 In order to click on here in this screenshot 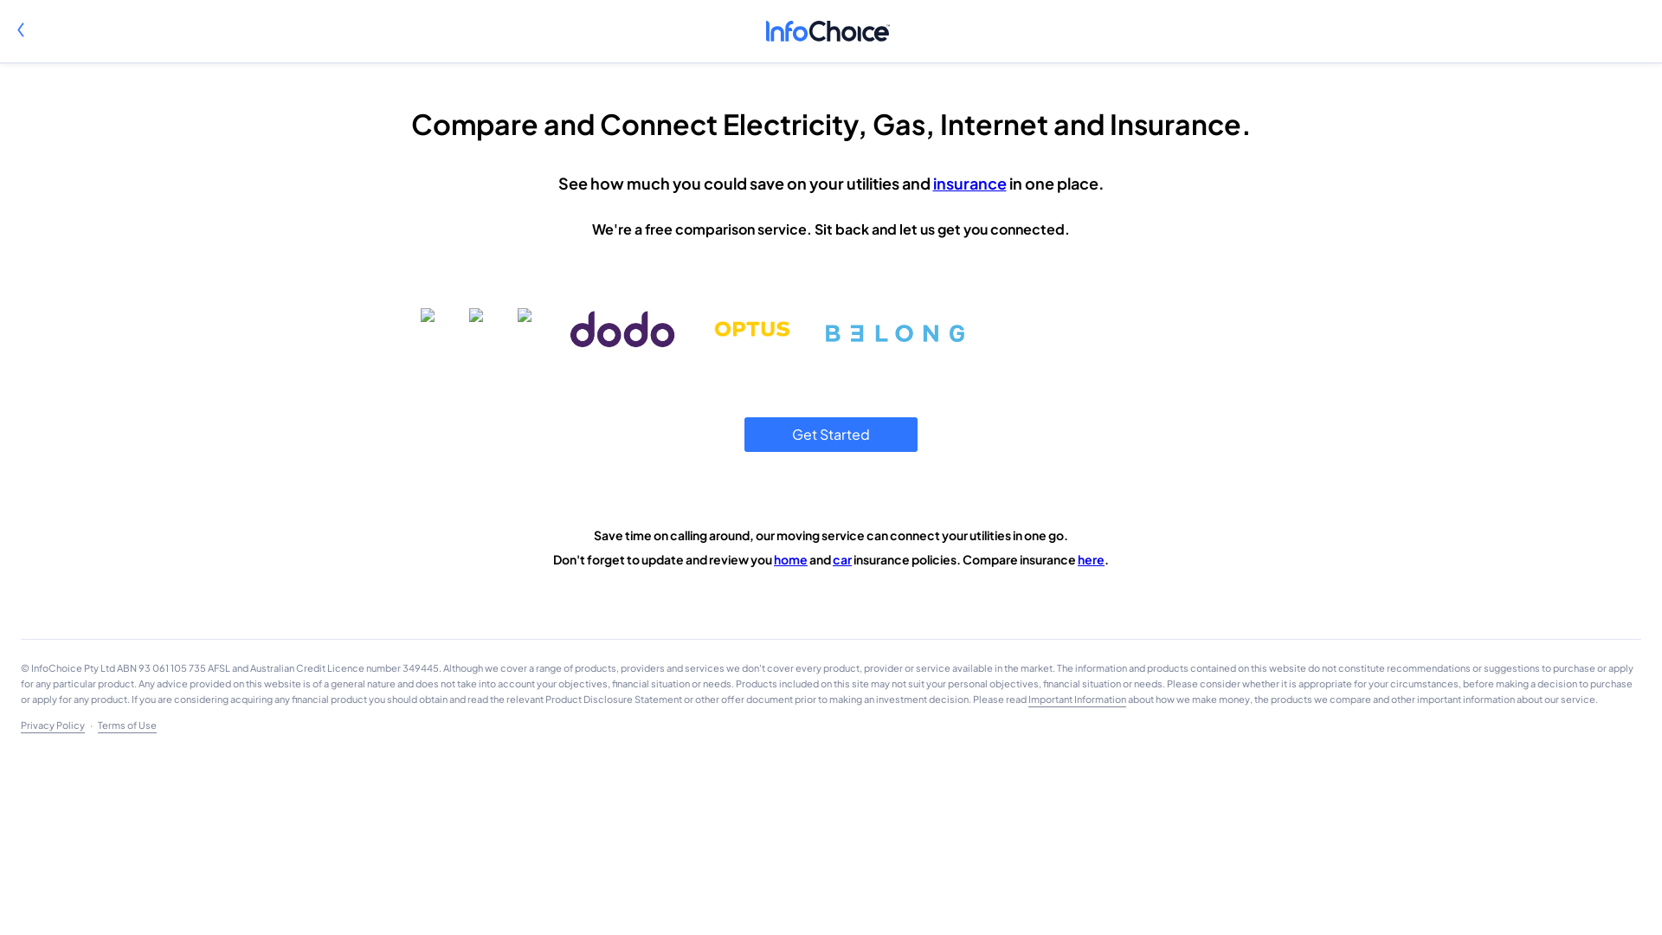, I will do `click(1091, 559)`.